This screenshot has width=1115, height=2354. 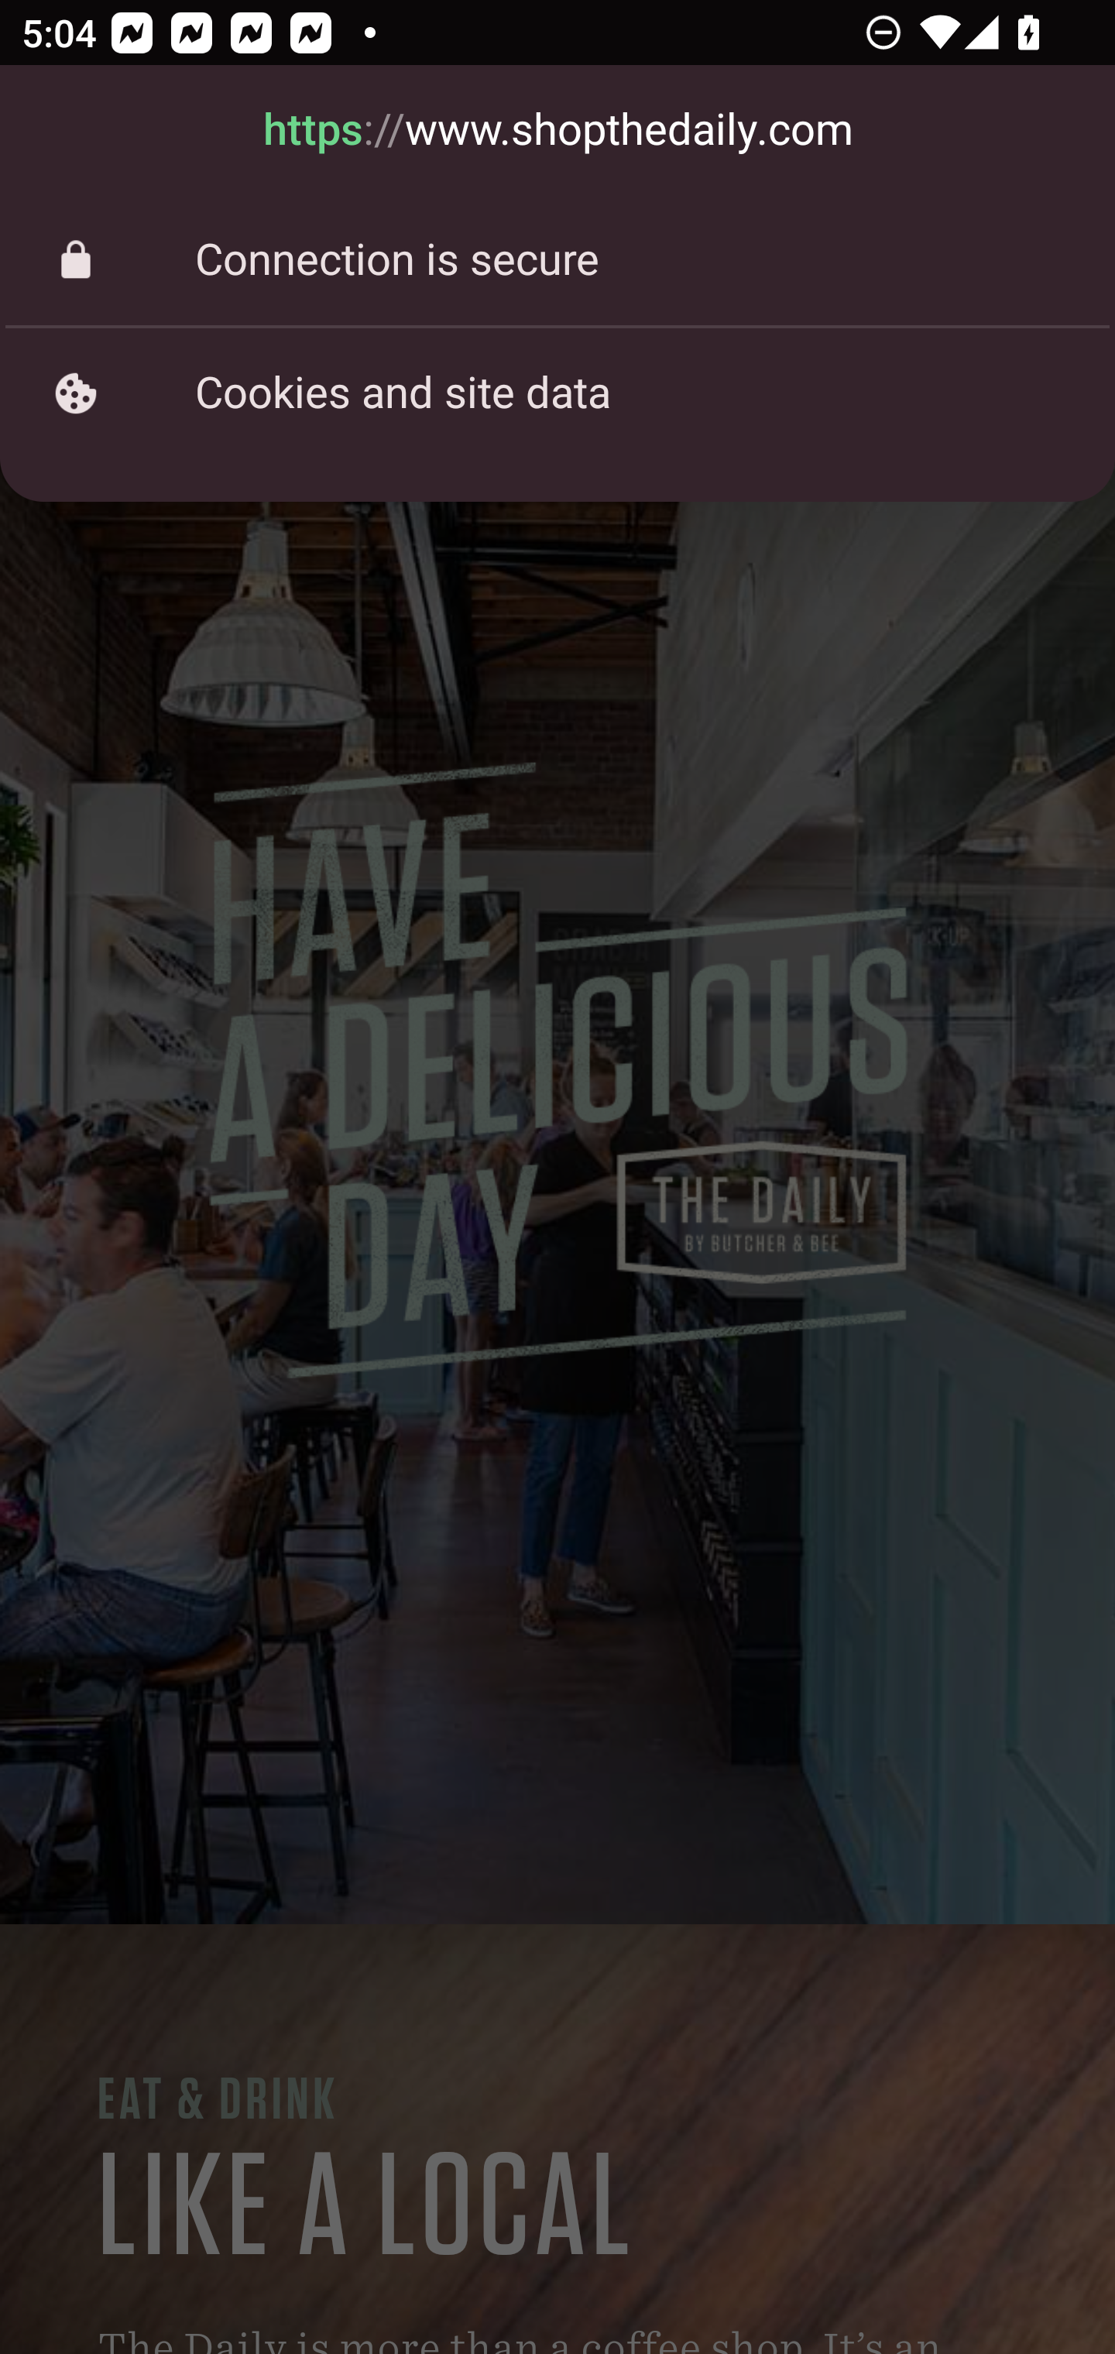 What do you see at coordinates (557, 130) in the screenshot?
I see `https://www.shopthedaily.com` at bounding box center [557, 130].